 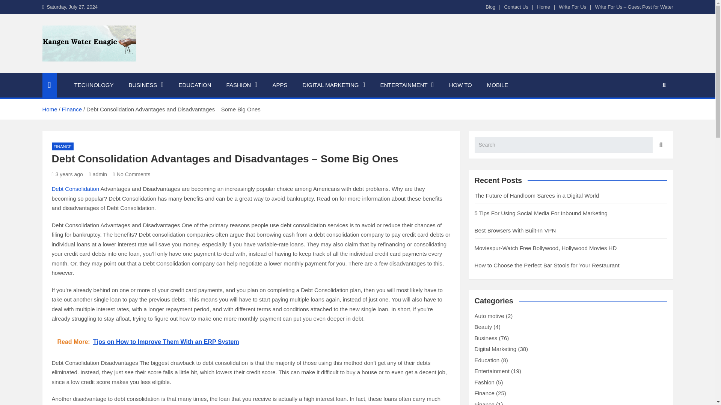 I want to click on Kangen Water Enagic, so click(x=119, y=71).